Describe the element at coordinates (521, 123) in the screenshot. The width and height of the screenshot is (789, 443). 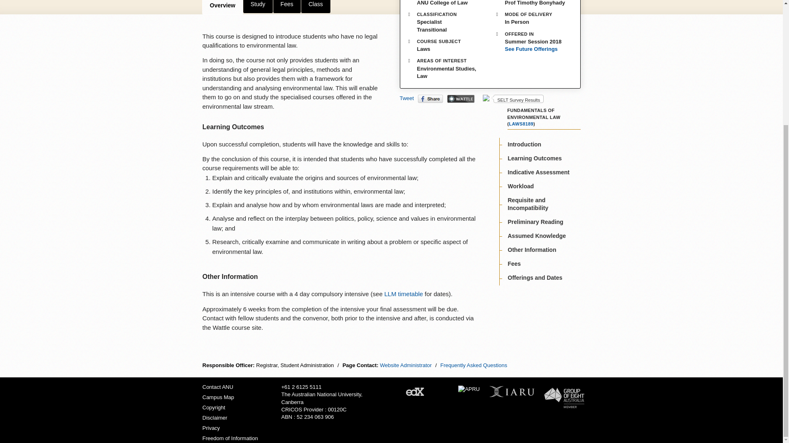
I see `LAWS8189` at that location.